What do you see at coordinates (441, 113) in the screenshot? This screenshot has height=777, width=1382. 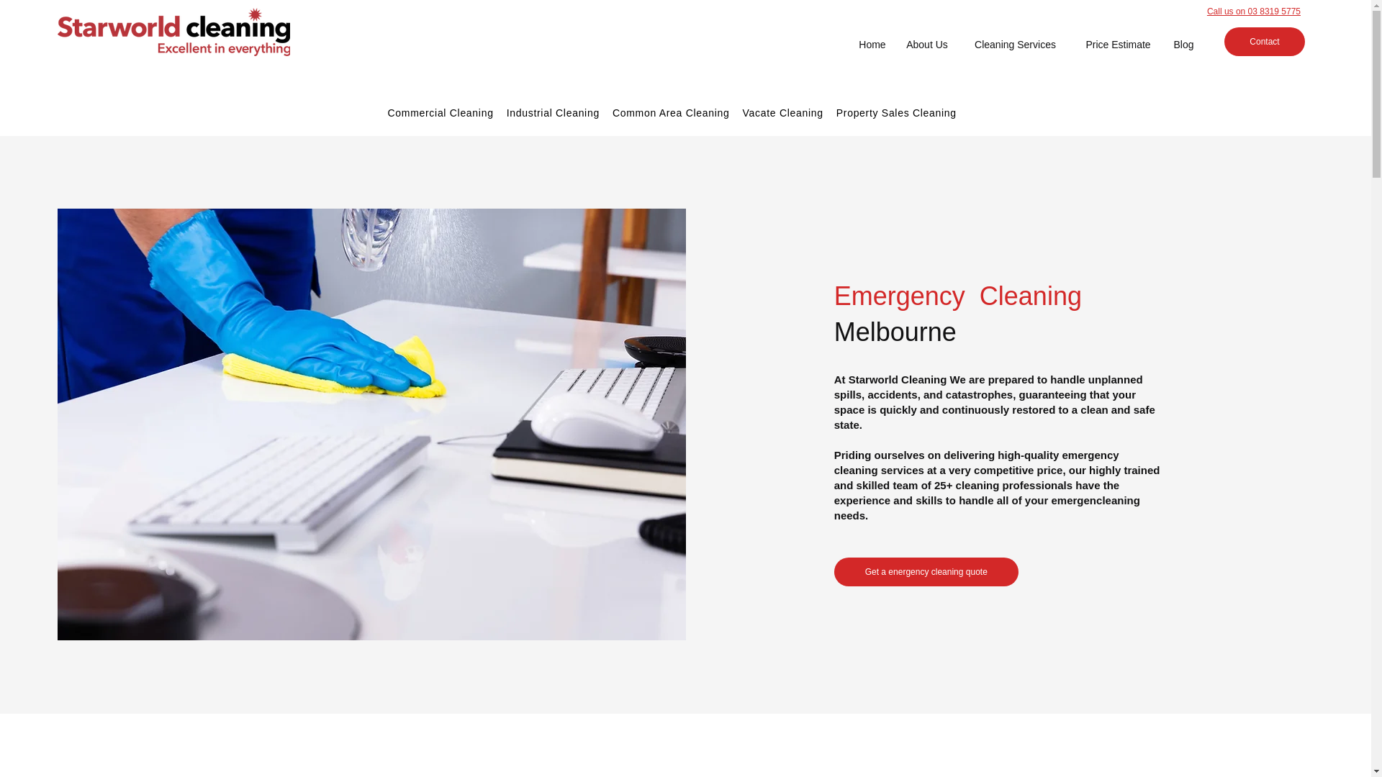 I see `Commercial Cleaning` at bounding box center [441, 113].